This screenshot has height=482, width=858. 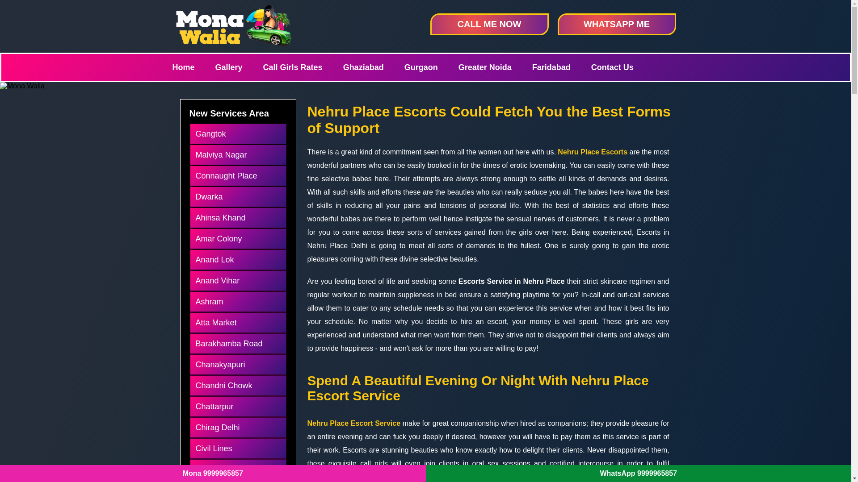 I want to click on CALL ME NOW, so click(x=489, y=24).